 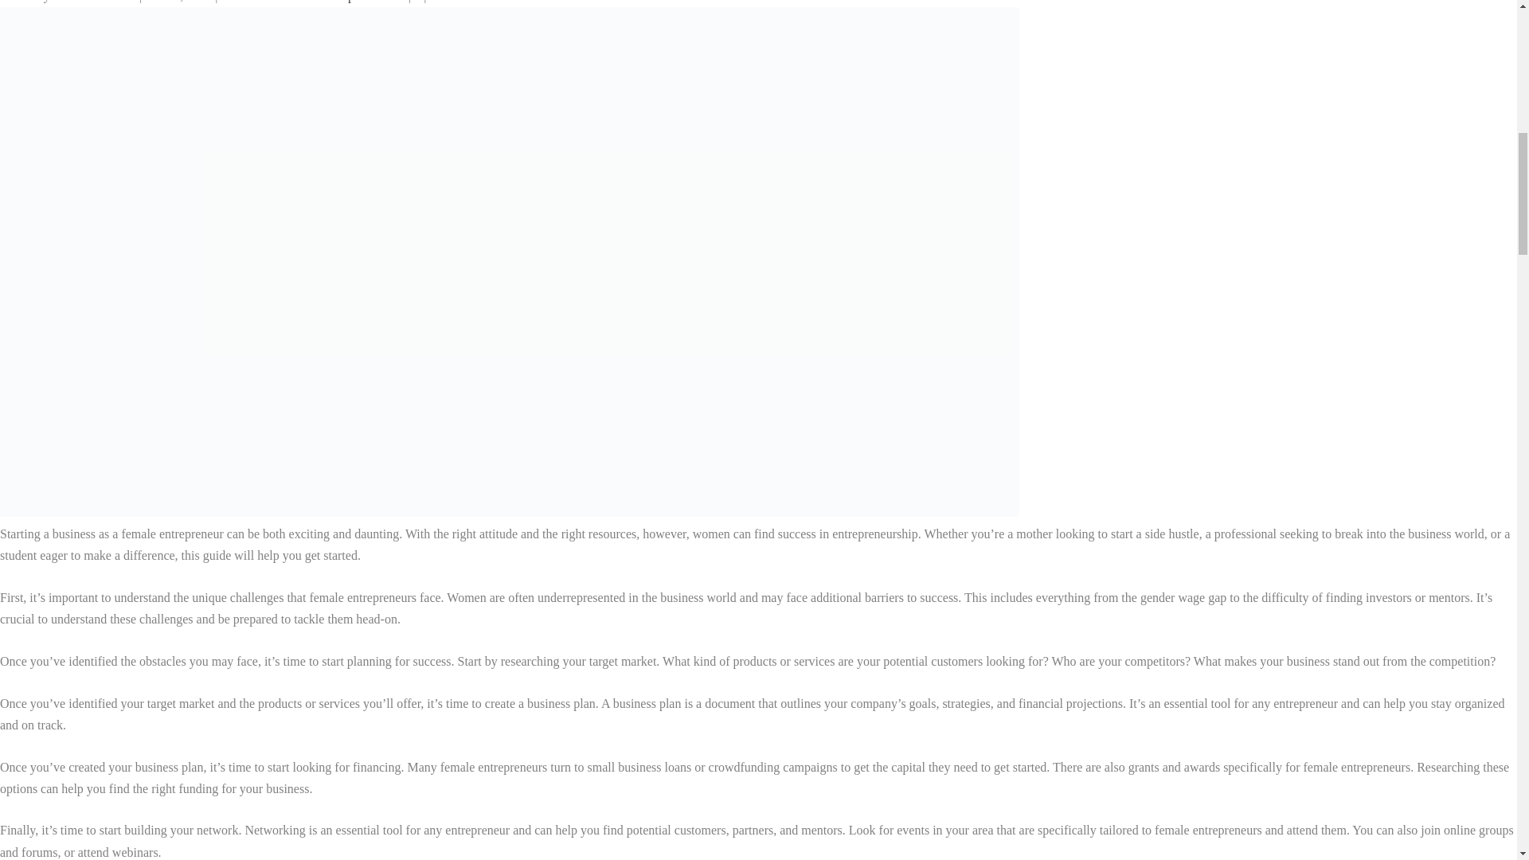 What do you see at coordinates (312, 2) in the screenshot?
I see `Career and Financial Empowerment` at bounding box center [312, 2].